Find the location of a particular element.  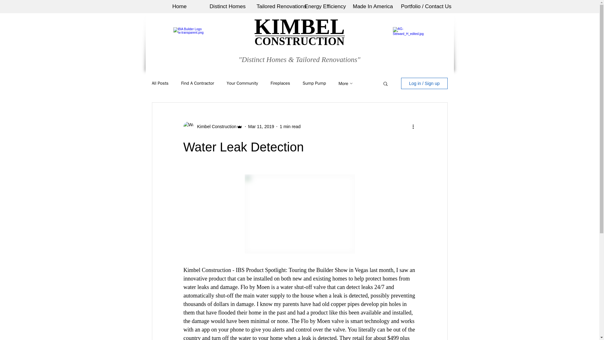

All Posts is located at coordinates (160, 83).